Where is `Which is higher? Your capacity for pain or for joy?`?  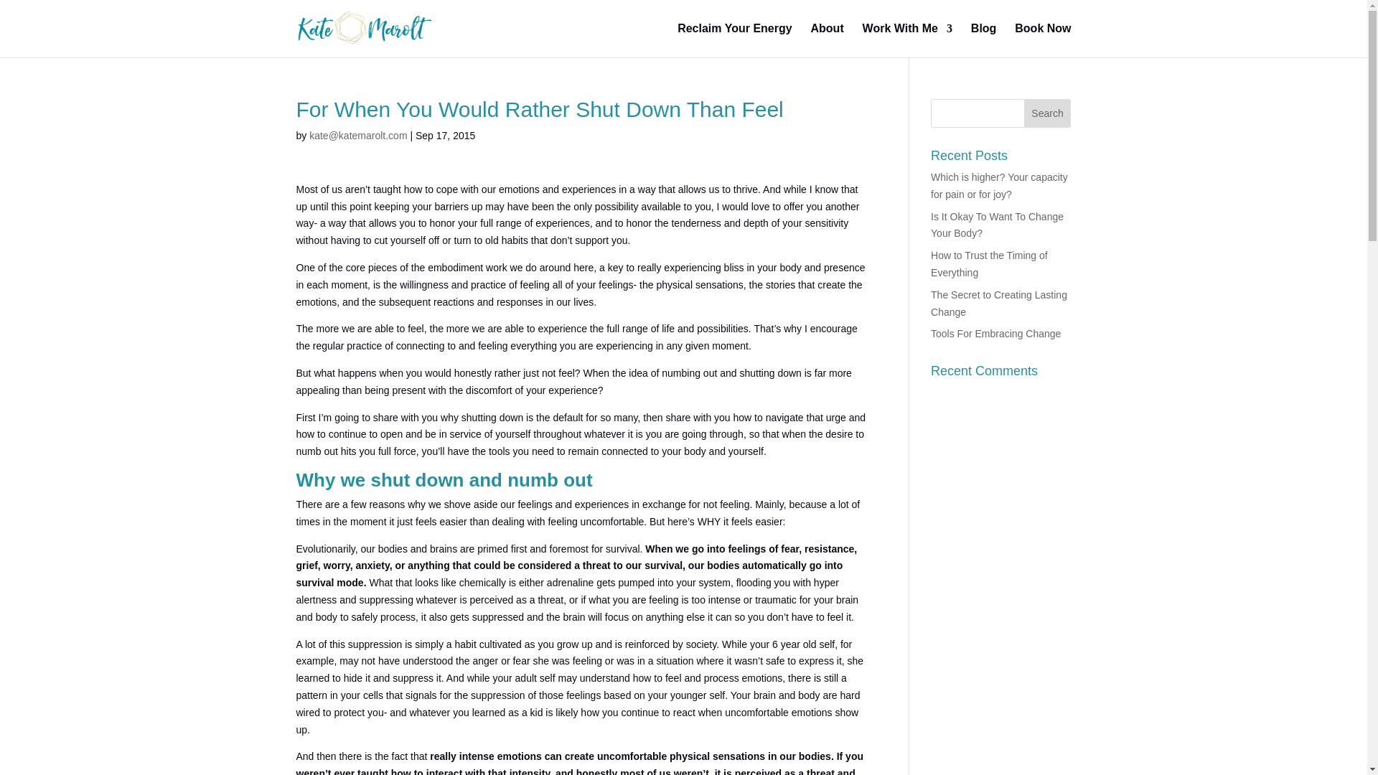 Which is higher? Your capacity for pain or for joy? is located at coordinates (999, 185).